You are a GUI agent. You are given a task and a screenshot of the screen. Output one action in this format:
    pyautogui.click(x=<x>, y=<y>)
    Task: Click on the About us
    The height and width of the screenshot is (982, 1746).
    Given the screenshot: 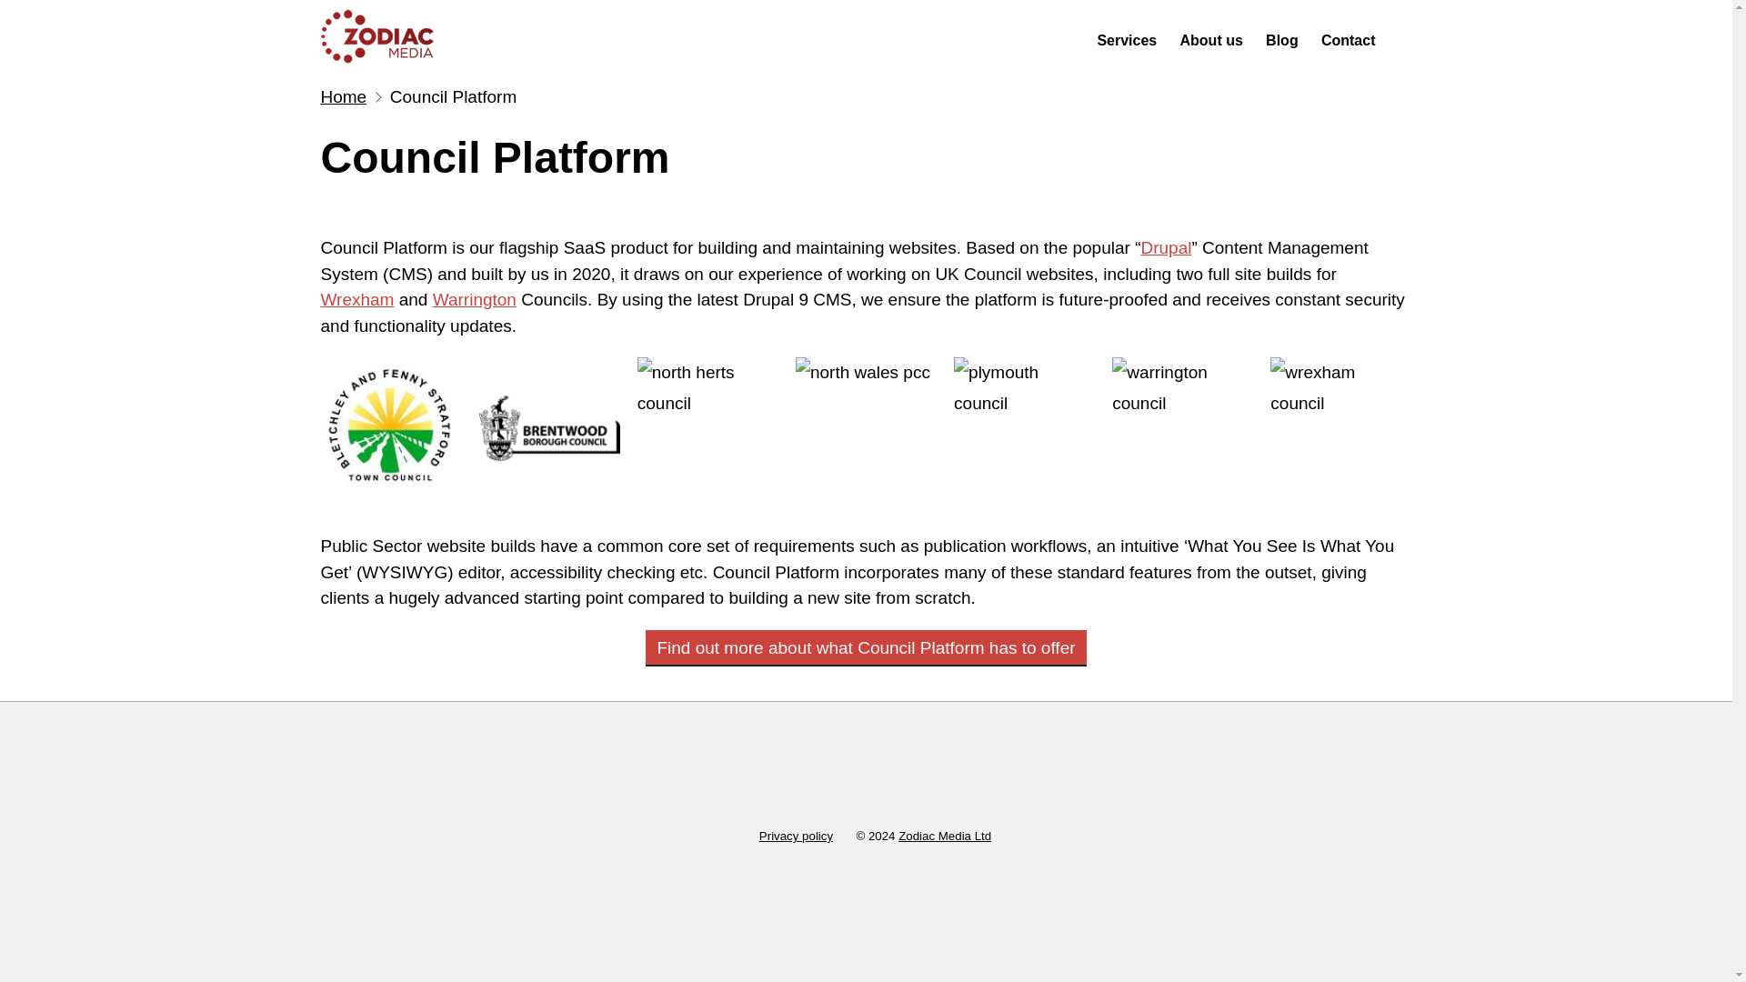 What is the action you would take?
    pyautogui.click(x=1211, y=40)
    